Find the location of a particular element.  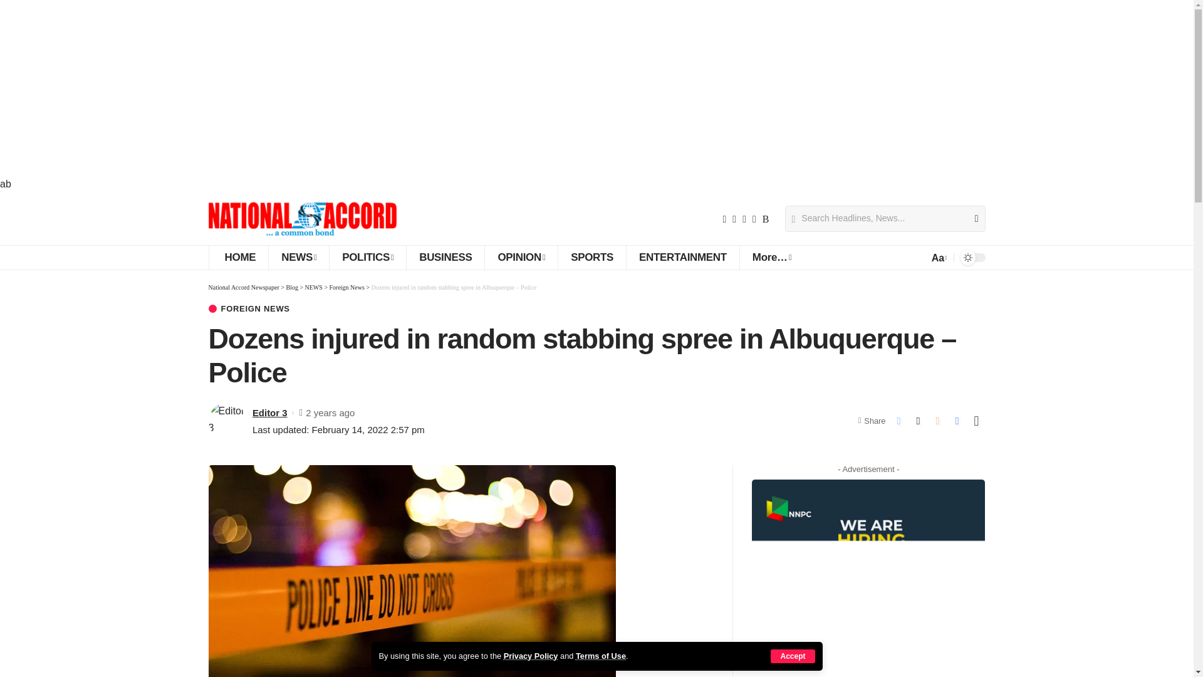

National Accord Newspaper is located at coordinates (302, 218).